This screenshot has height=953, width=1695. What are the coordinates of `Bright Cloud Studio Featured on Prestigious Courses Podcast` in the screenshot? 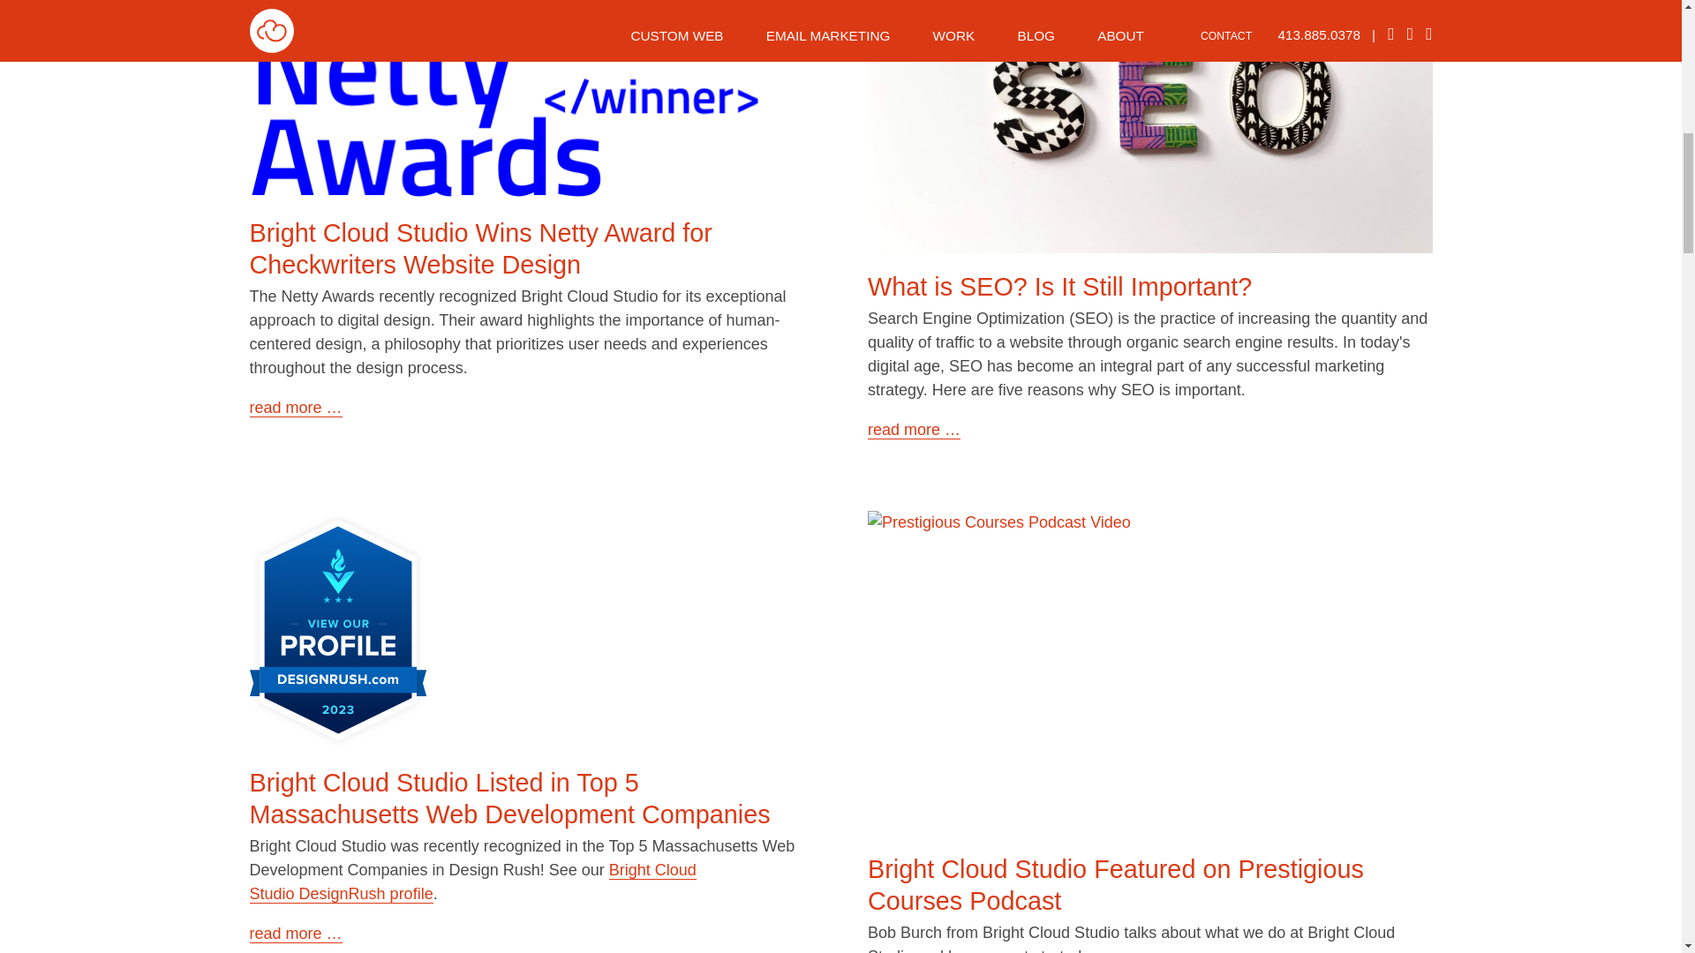 It's located at (1116, 884).